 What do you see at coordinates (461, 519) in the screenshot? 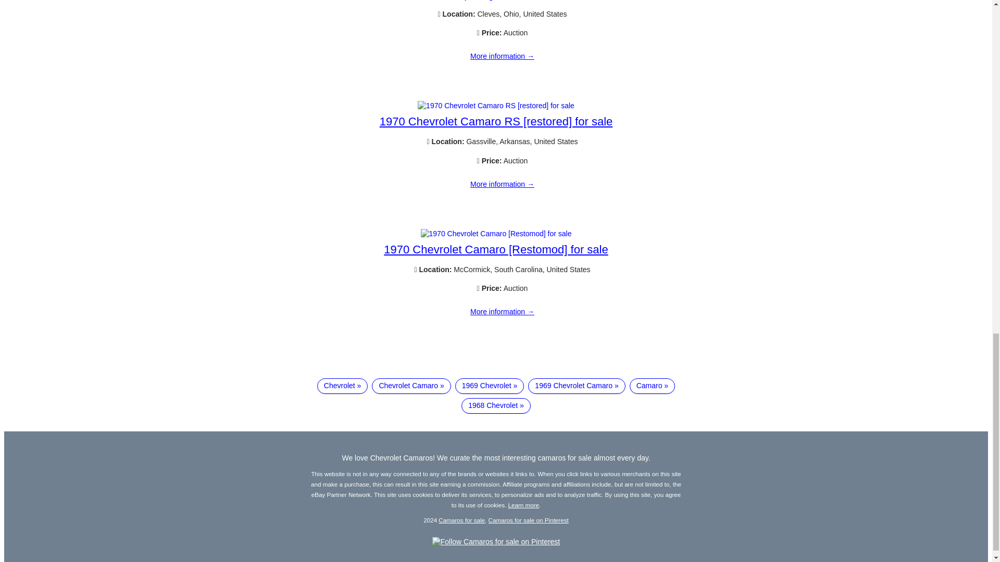
I see `Camaros for sale` at bounding box center [461, 519].